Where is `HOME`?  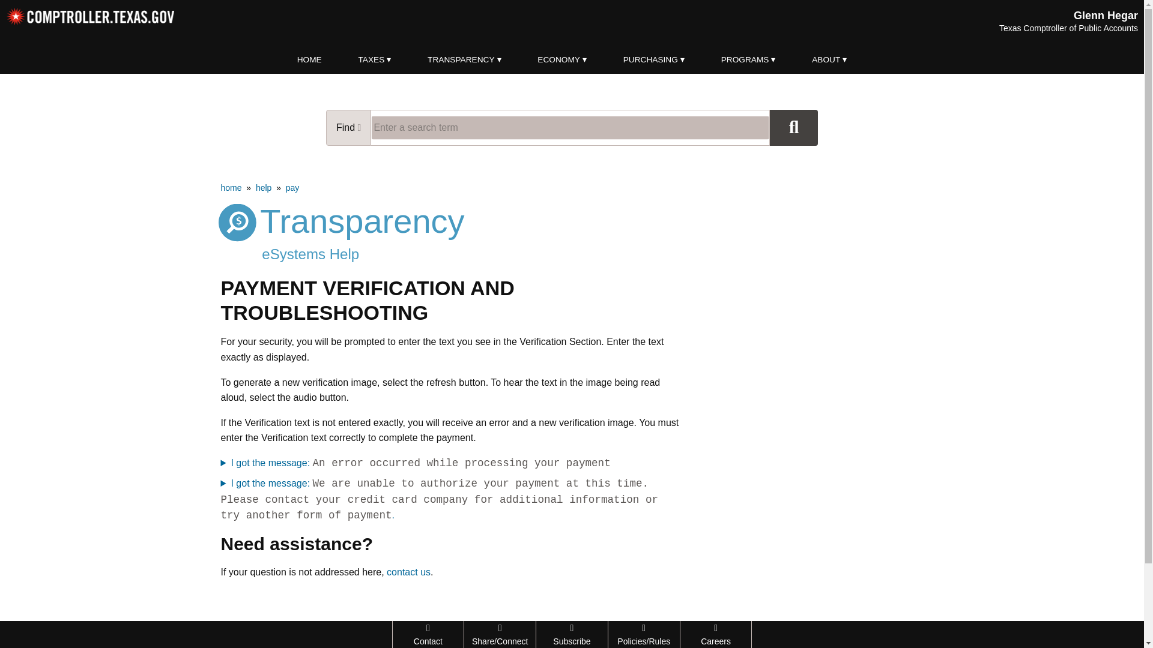
HOME is located at coordinates (309, 60).